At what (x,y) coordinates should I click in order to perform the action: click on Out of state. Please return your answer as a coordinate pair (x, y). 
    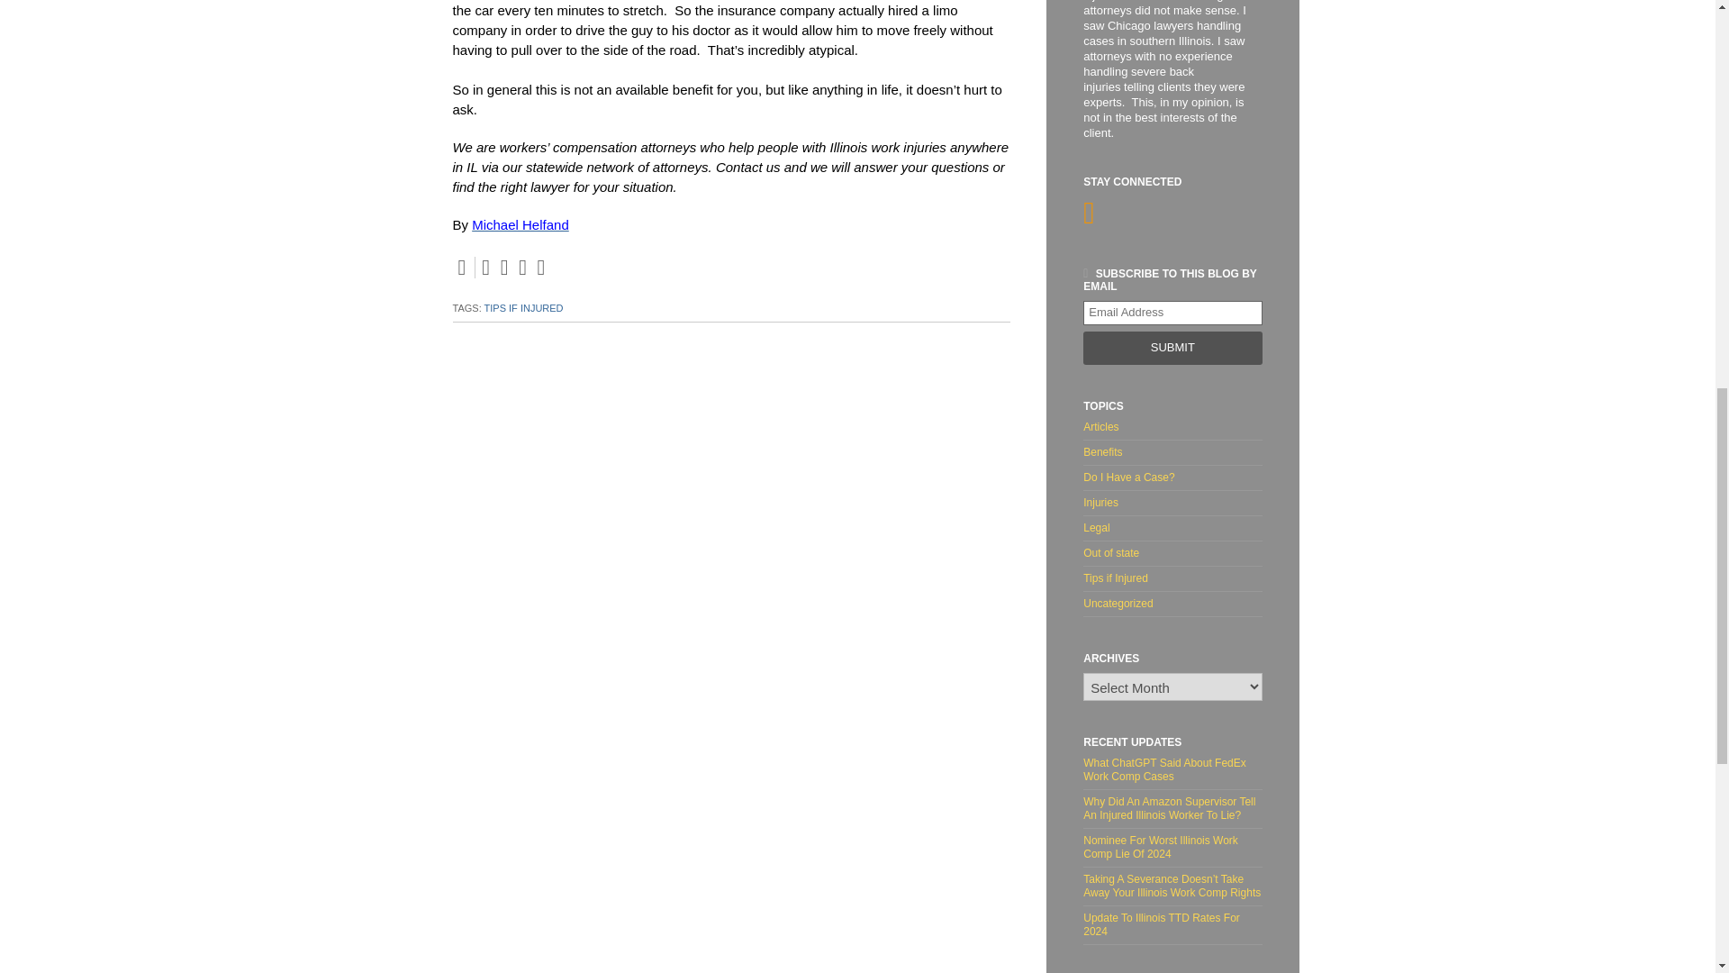
    Looking at the image, I should click on (1172, 553).